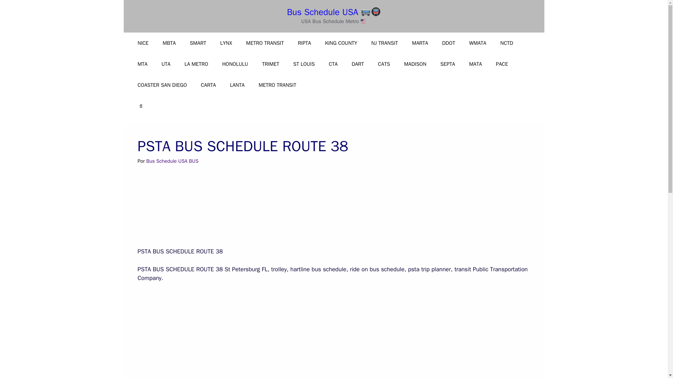  I want to click on METRO TRANSIT, so click(278, 85).